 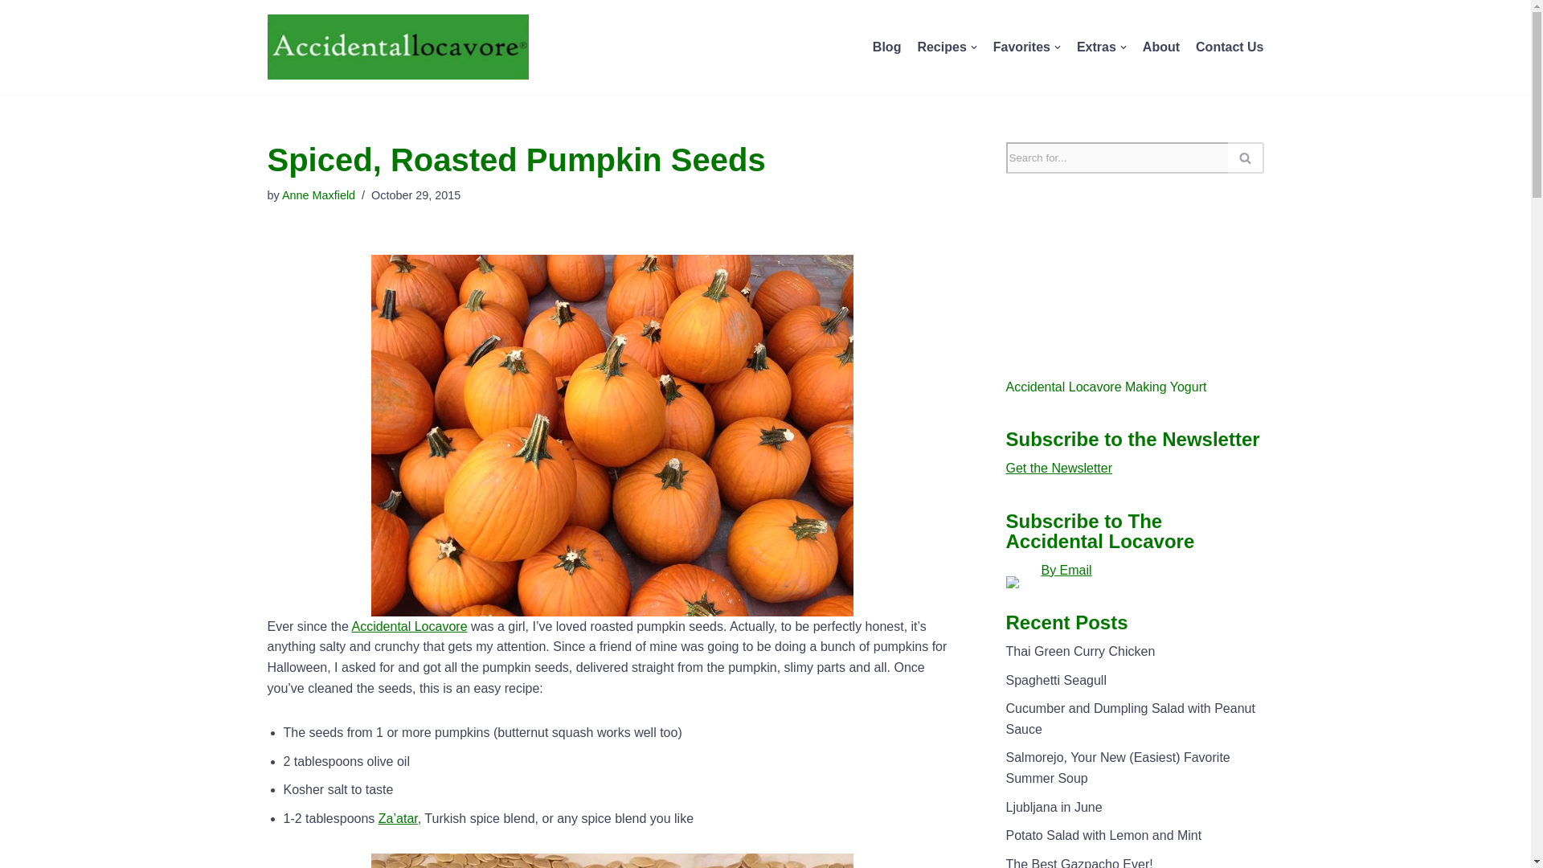 I want to click on Contact Us, so click(x=1230, y=47).